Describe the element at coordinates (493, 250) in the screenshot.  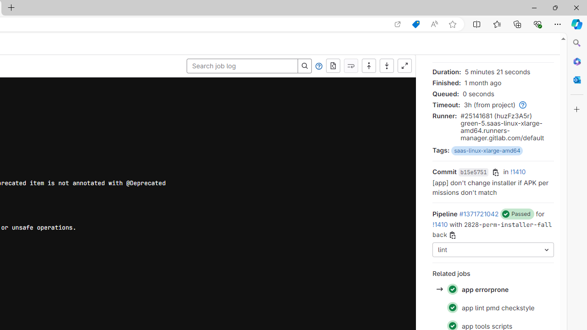
I see `lint` at that location.